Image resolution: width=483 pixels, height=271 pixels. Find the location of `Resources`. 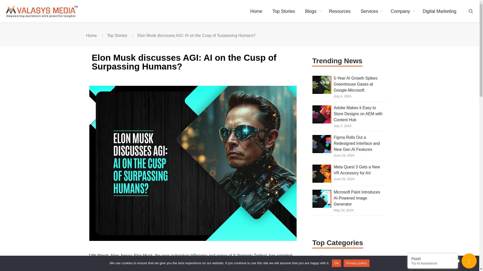

Resources is located at coordinates (340, 11).